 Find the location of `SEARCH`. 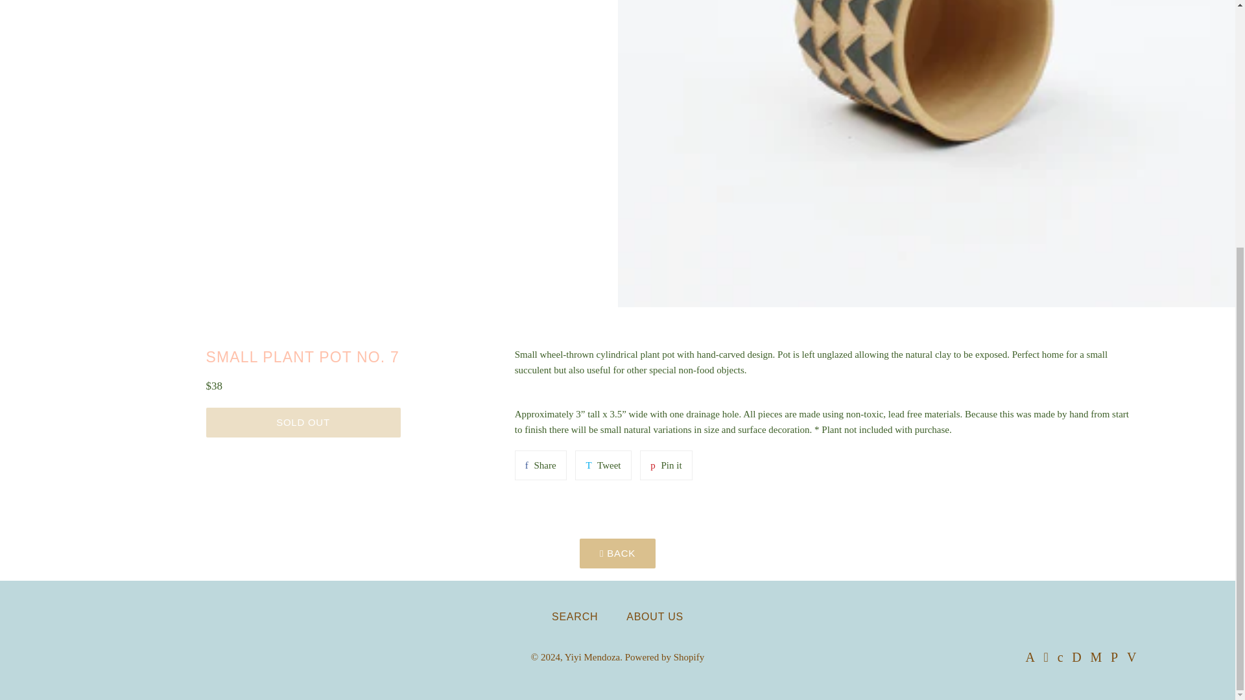

SEARCH is located at coordinates (575, 617).